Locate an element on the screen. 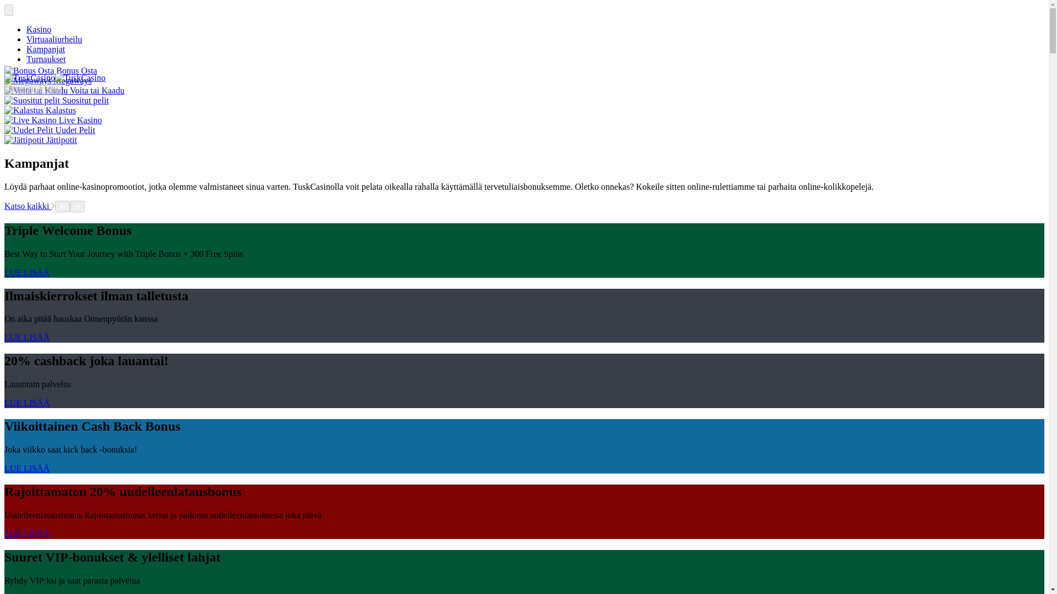 The image size is (1057, 594). Kasino is located at coordinates (39, 29).